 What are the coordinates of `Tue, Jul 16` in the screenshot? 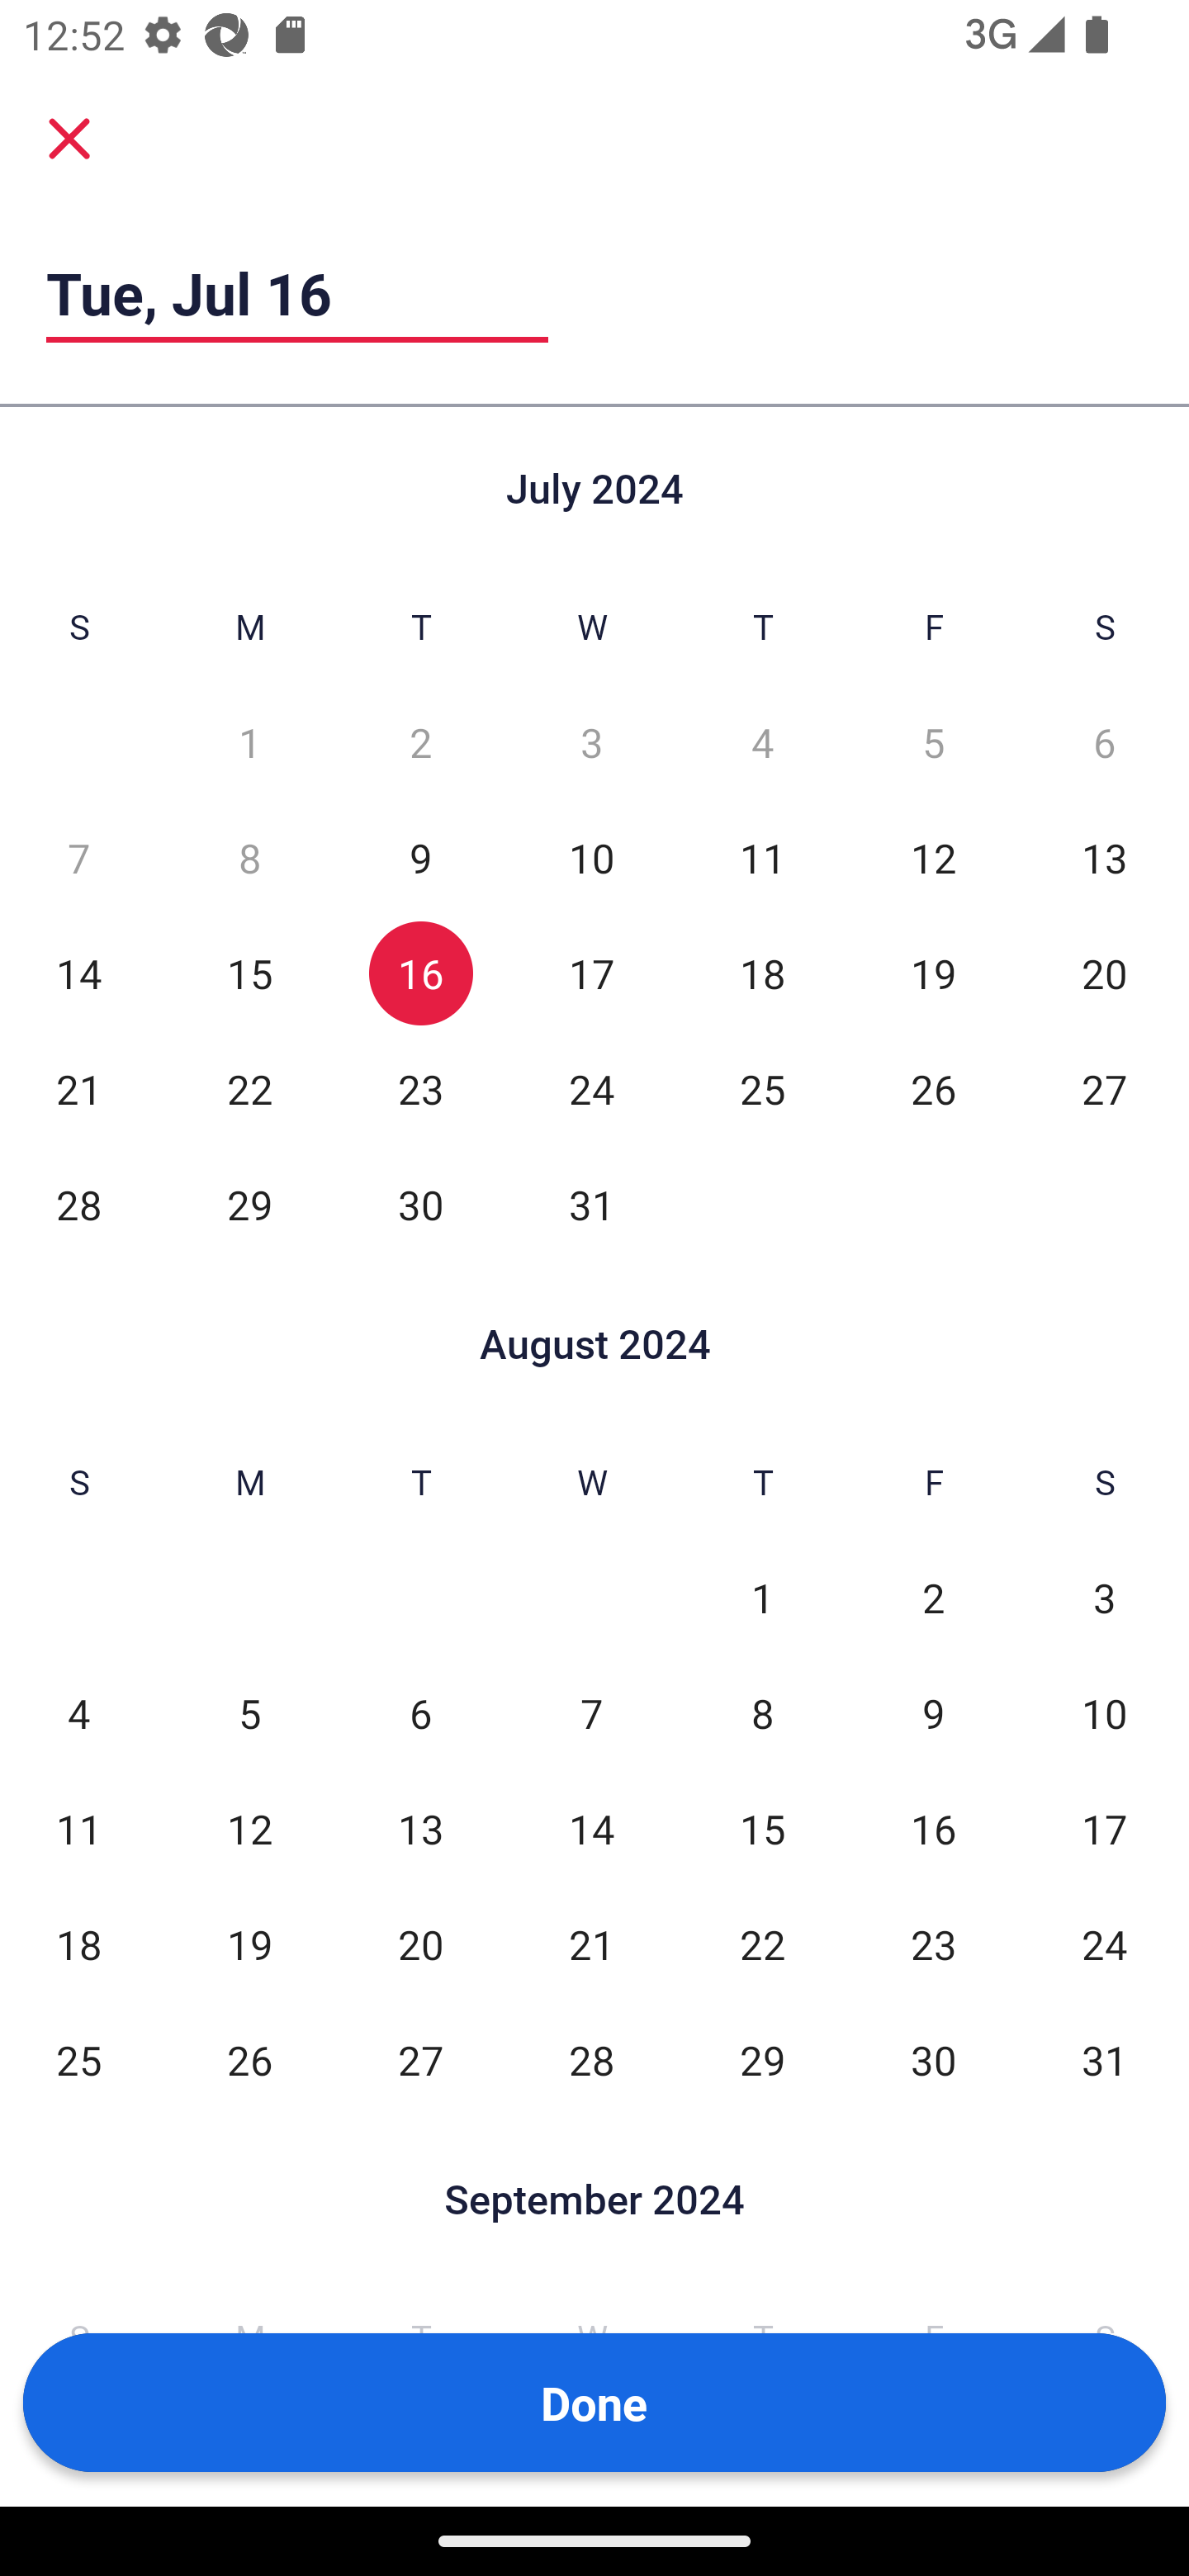 It's located at (297, 293).